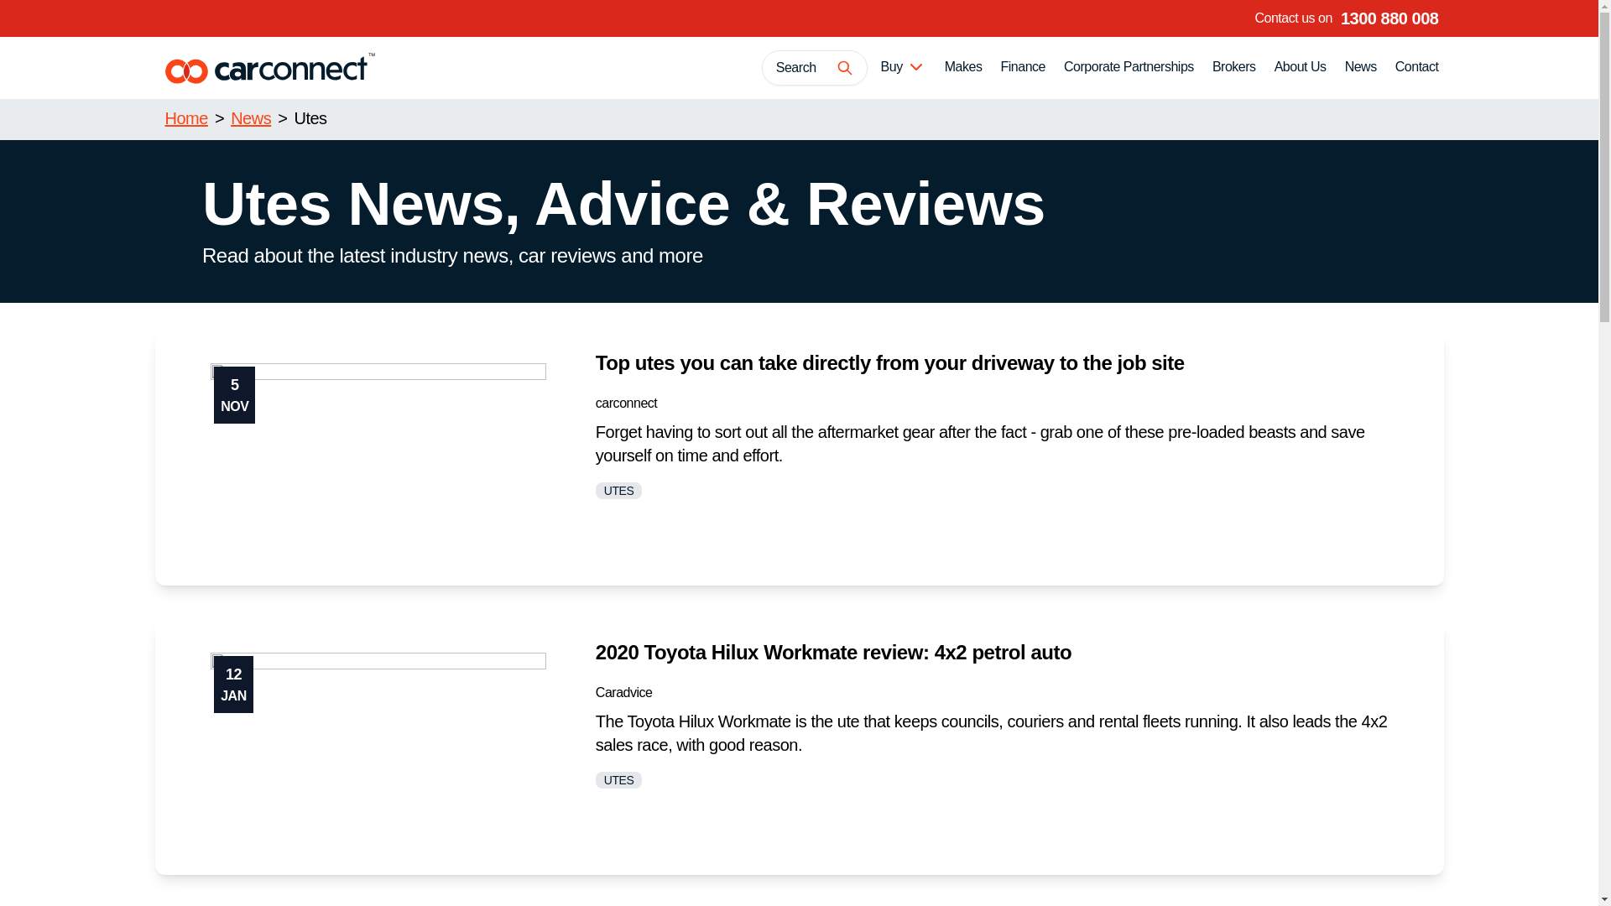 This screenshot has width=1611, height=906. Describe the element at coordinates (185, 117) in the screenshot. I see `Home` at that location.